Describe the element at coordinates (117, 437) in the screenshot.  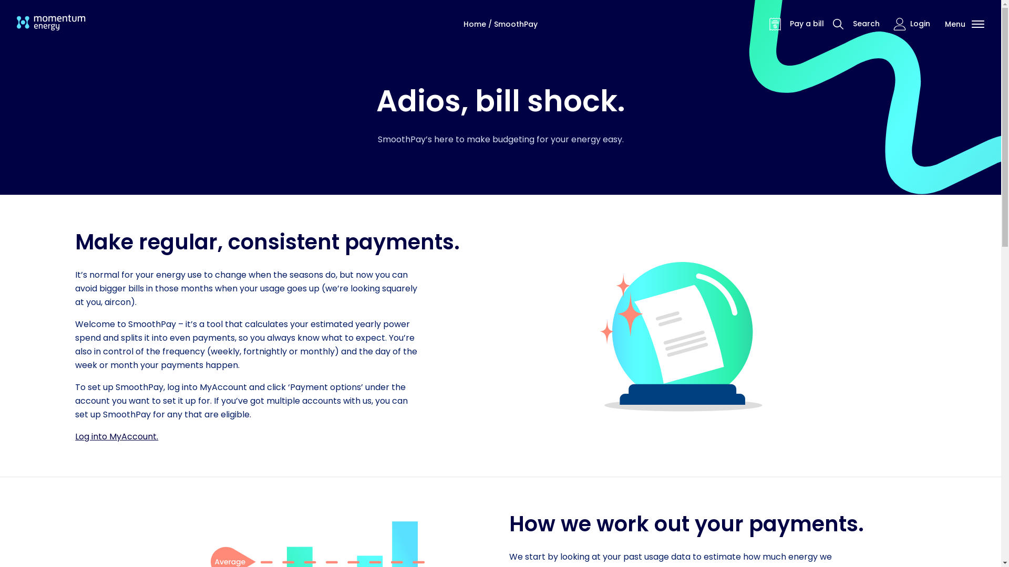
I see `Log into MyAccount.` at that location.